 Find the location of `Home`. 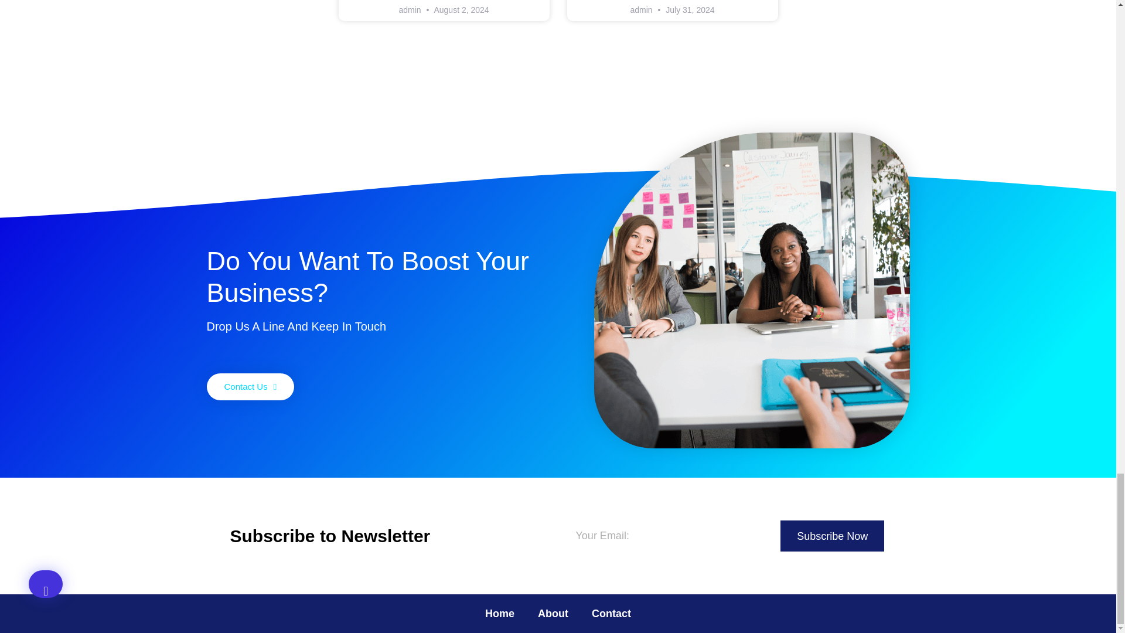

Home is located at coordinates (500, 613).